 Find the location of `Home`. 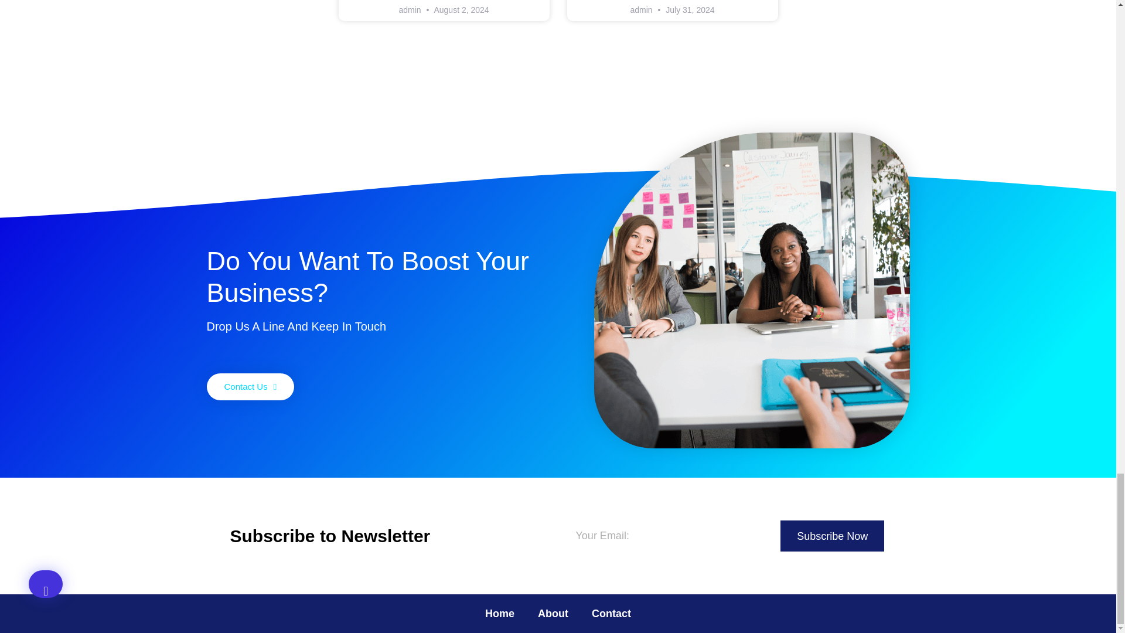

Home is located at coordinates (500, 613).